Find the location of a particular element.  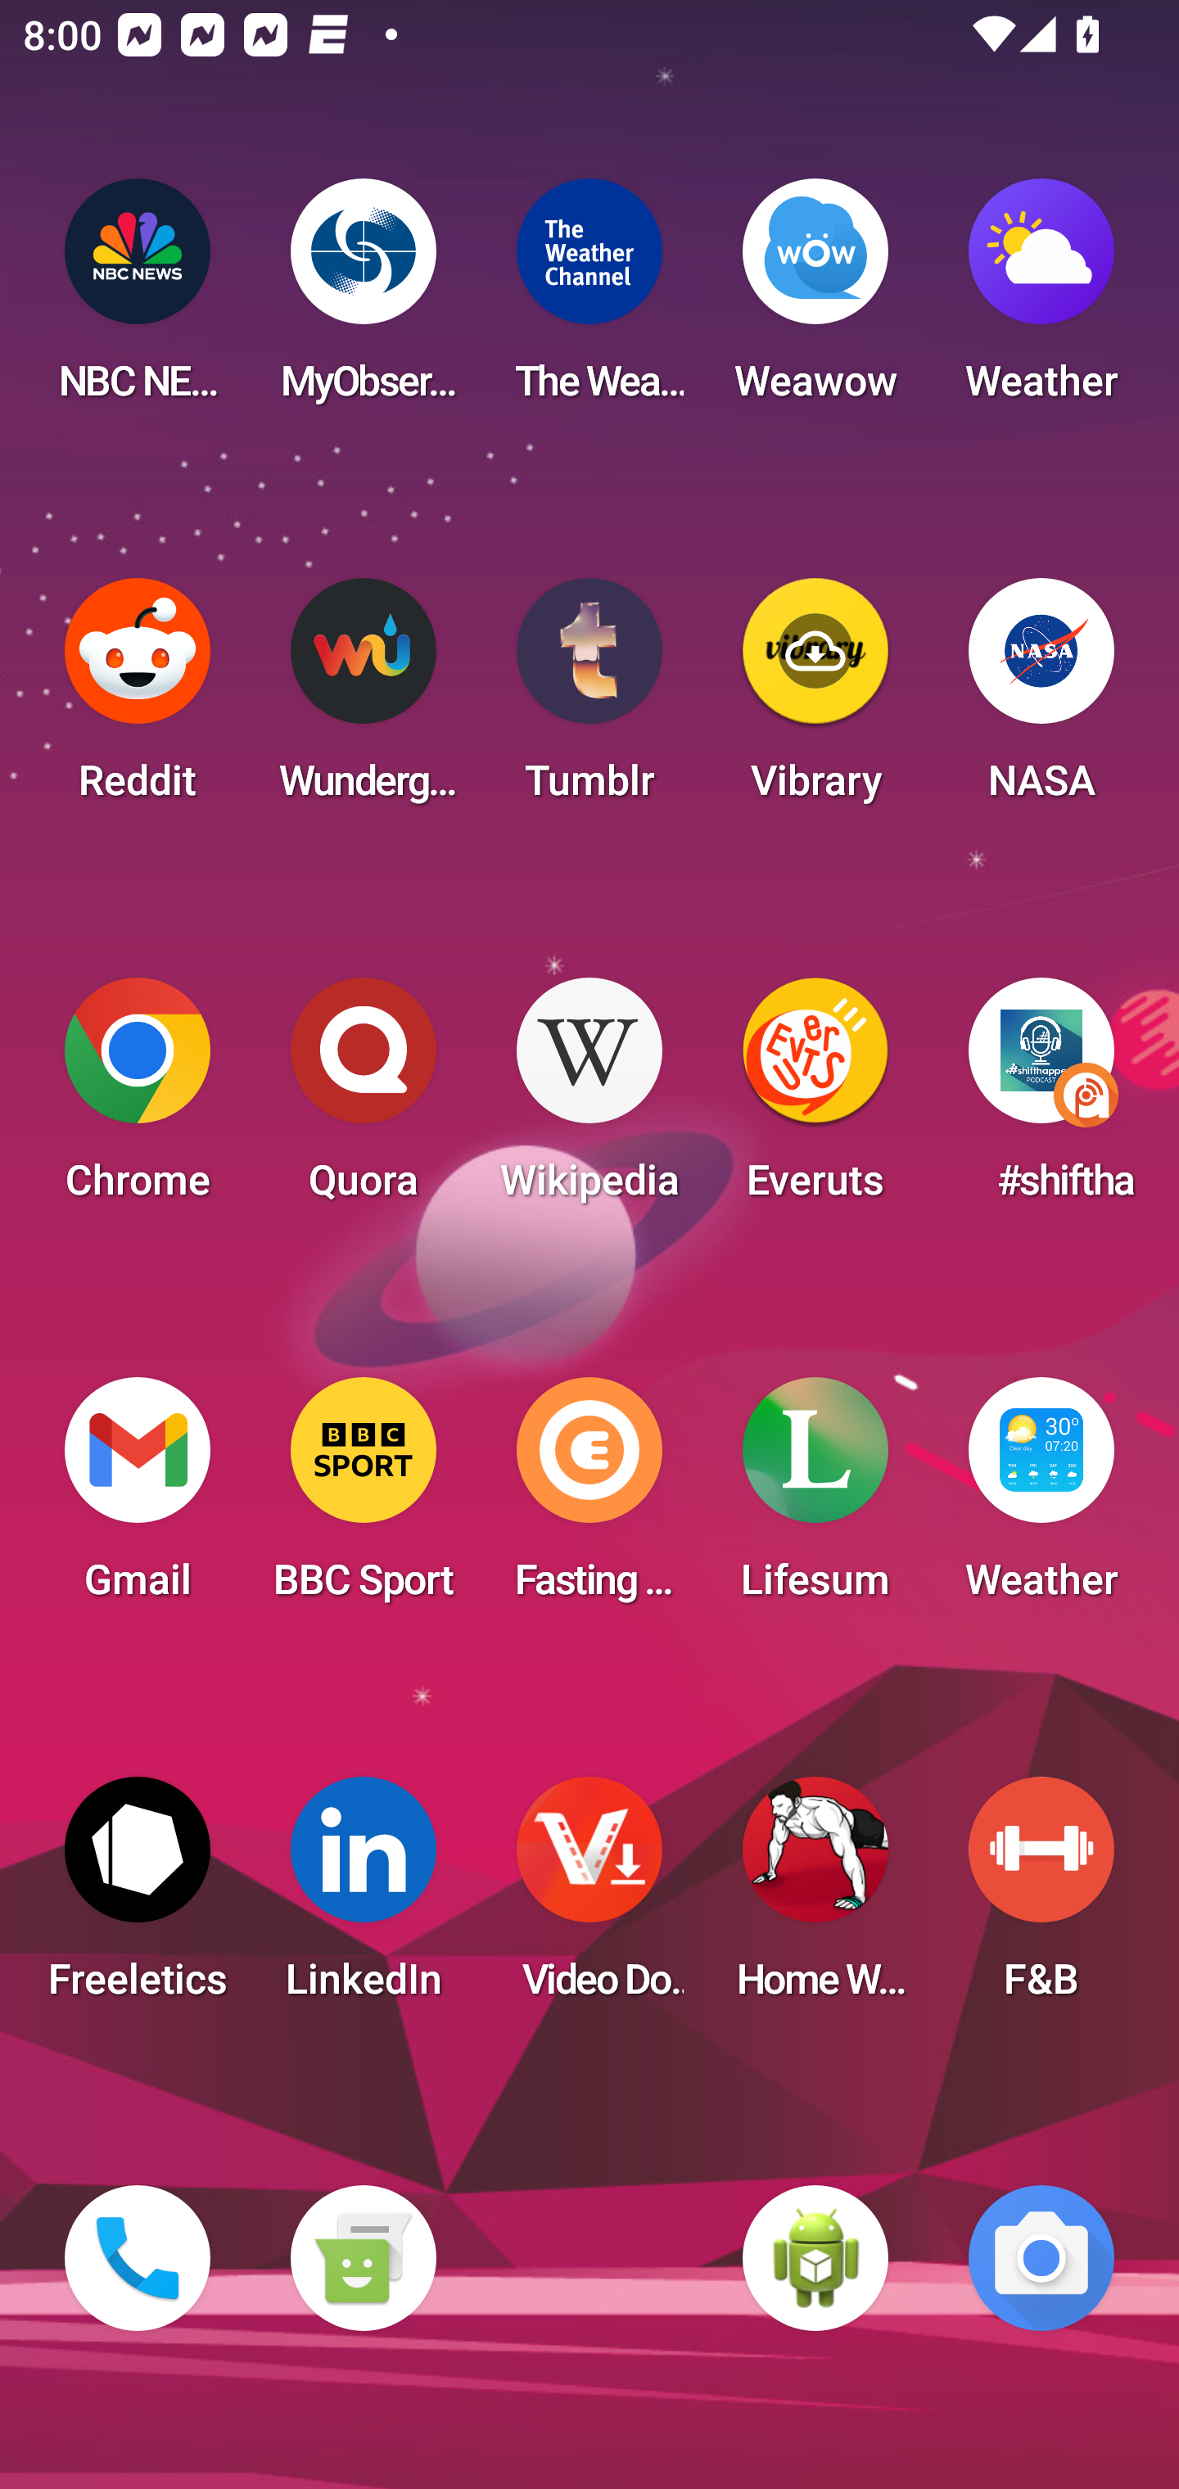

Phone is located at coordinates (138, 2258).